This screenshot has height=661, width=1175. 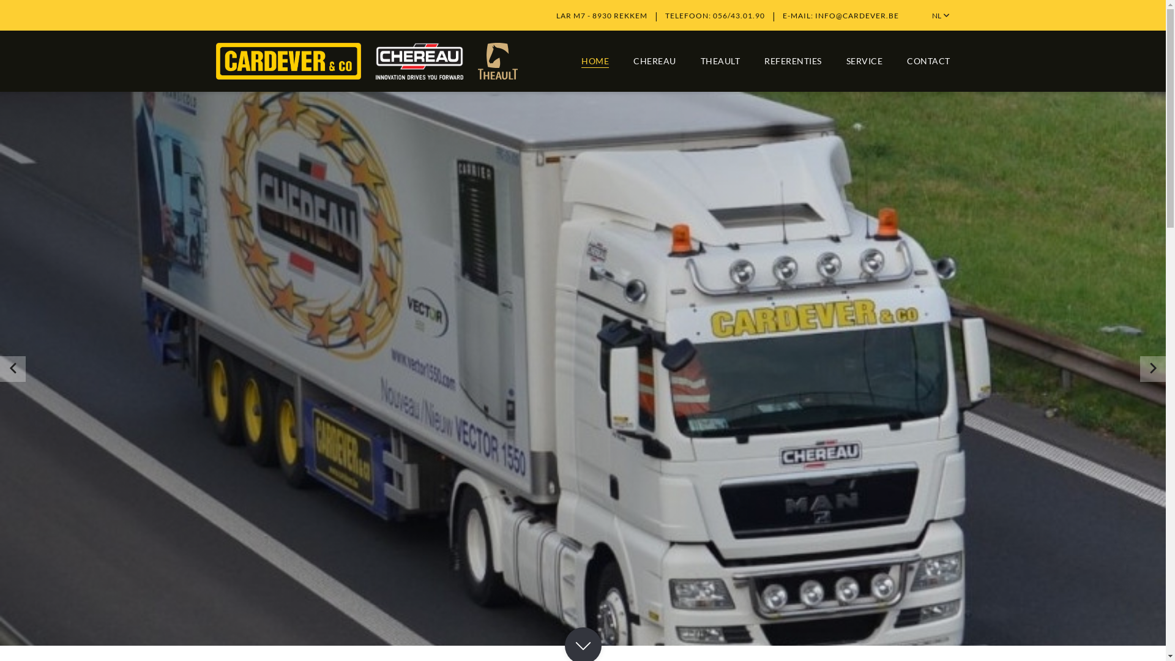 I want to click on Volgende, so click(x=1153, y=368).